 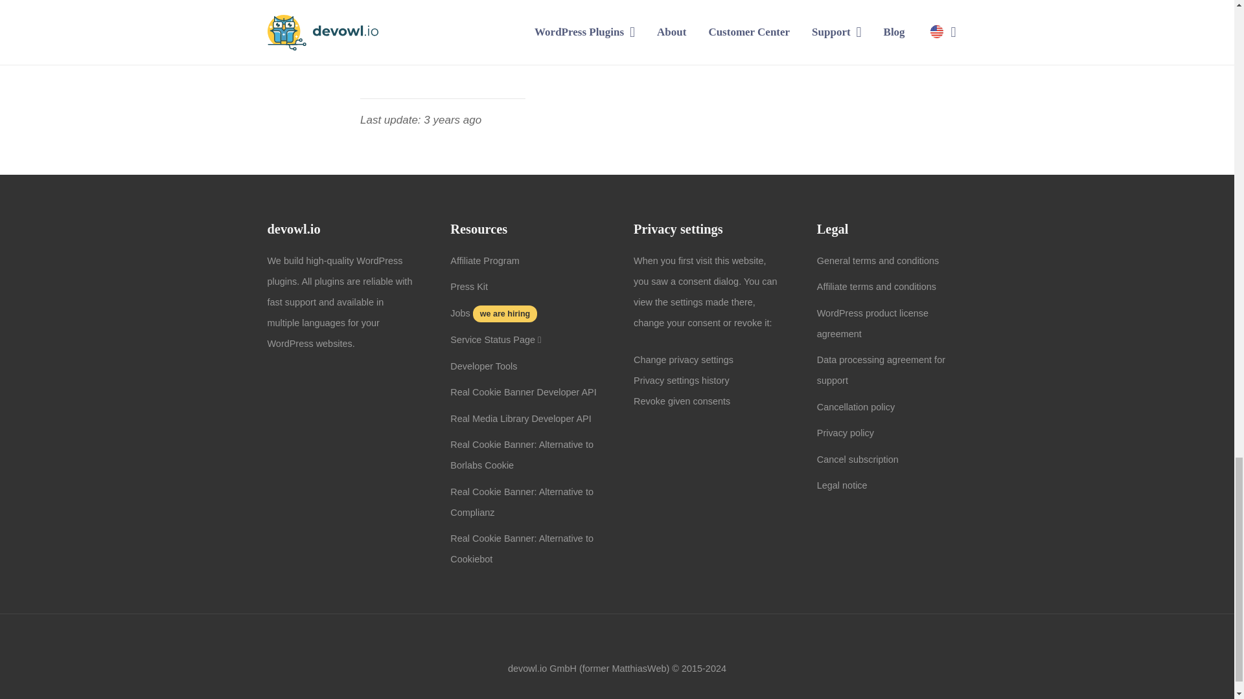 I want to click on General terms and conditions, so click(x=878, y=261).